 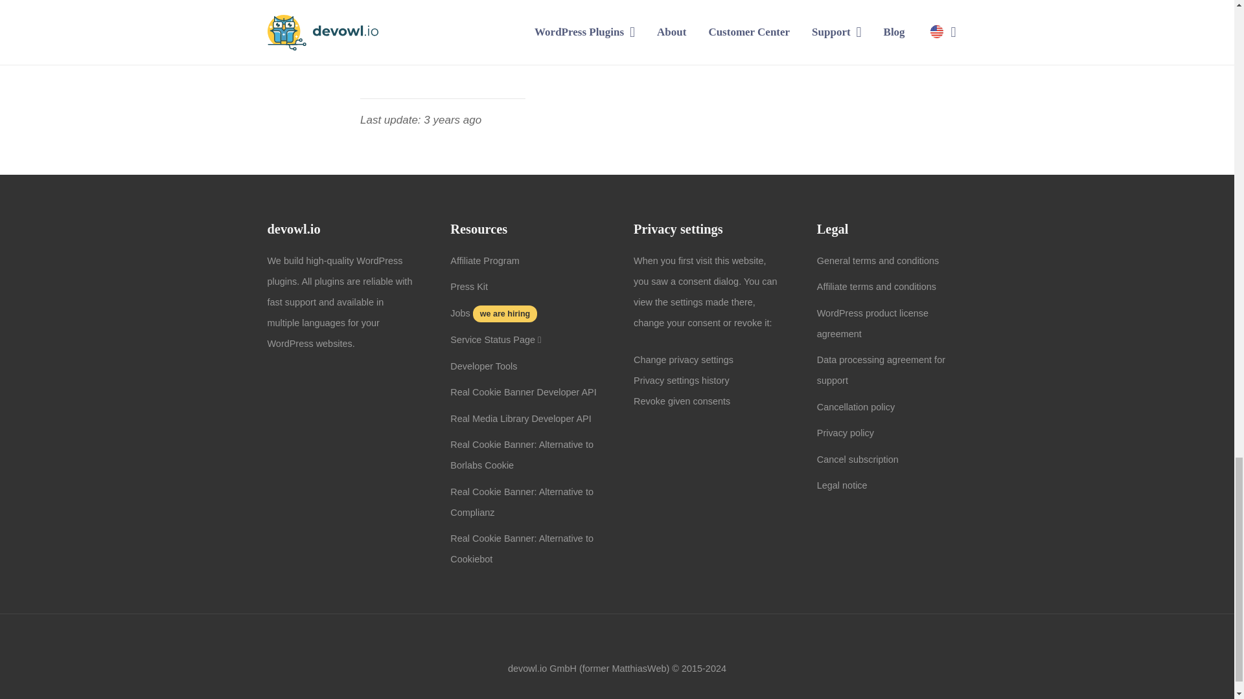 I want to click on General terms and conditions, so click(x=878, y=261).